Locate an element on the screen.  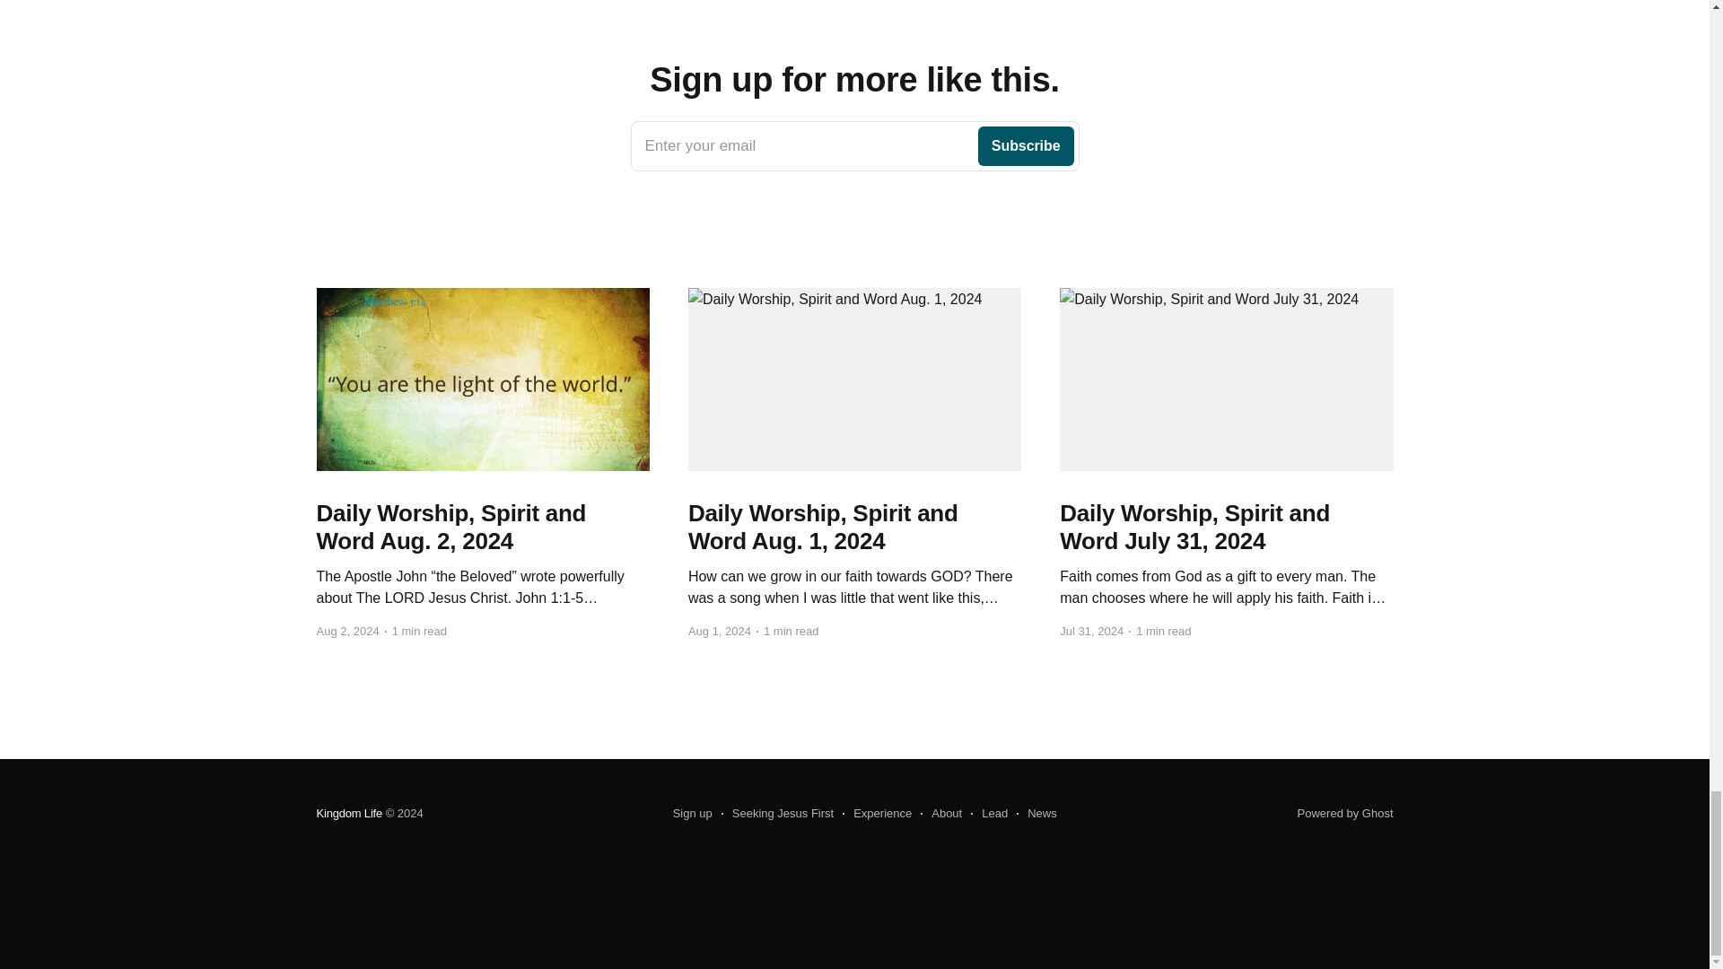
Powered by Ghost is located at coordinates (693, 814).